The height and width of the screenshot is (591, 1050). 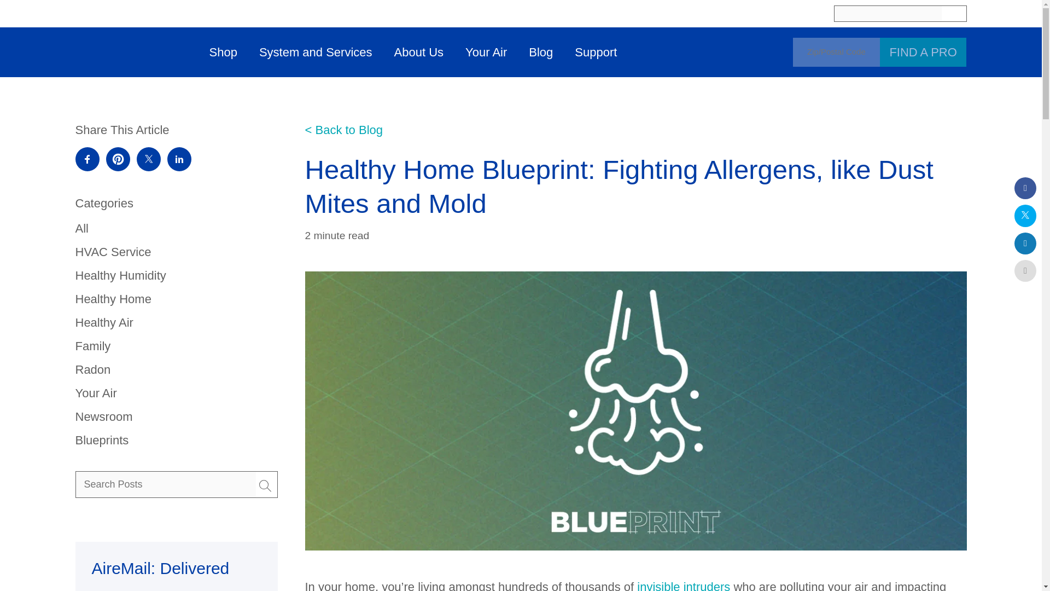 What do you see at coordinates (148, 159) in the screenshot?
I see `opens in a new window` at bounding box center [148, 159].